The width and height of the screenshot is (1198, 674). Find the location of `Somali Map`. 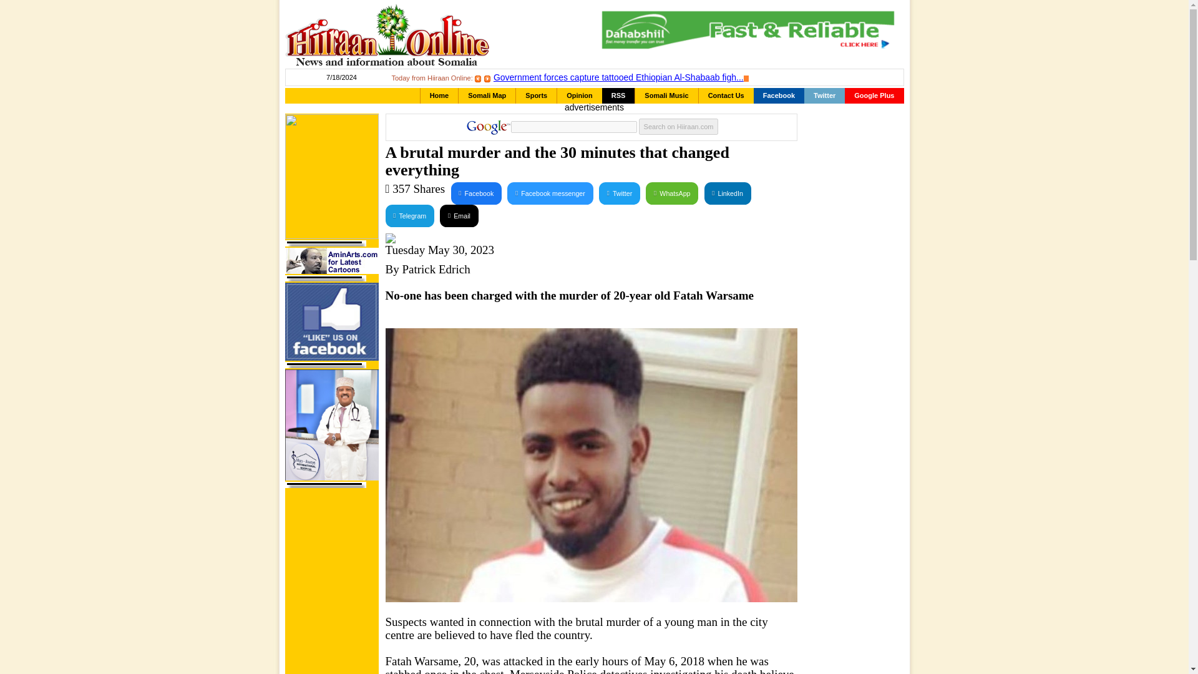

Somali Map is located at coordinates (487, 96).